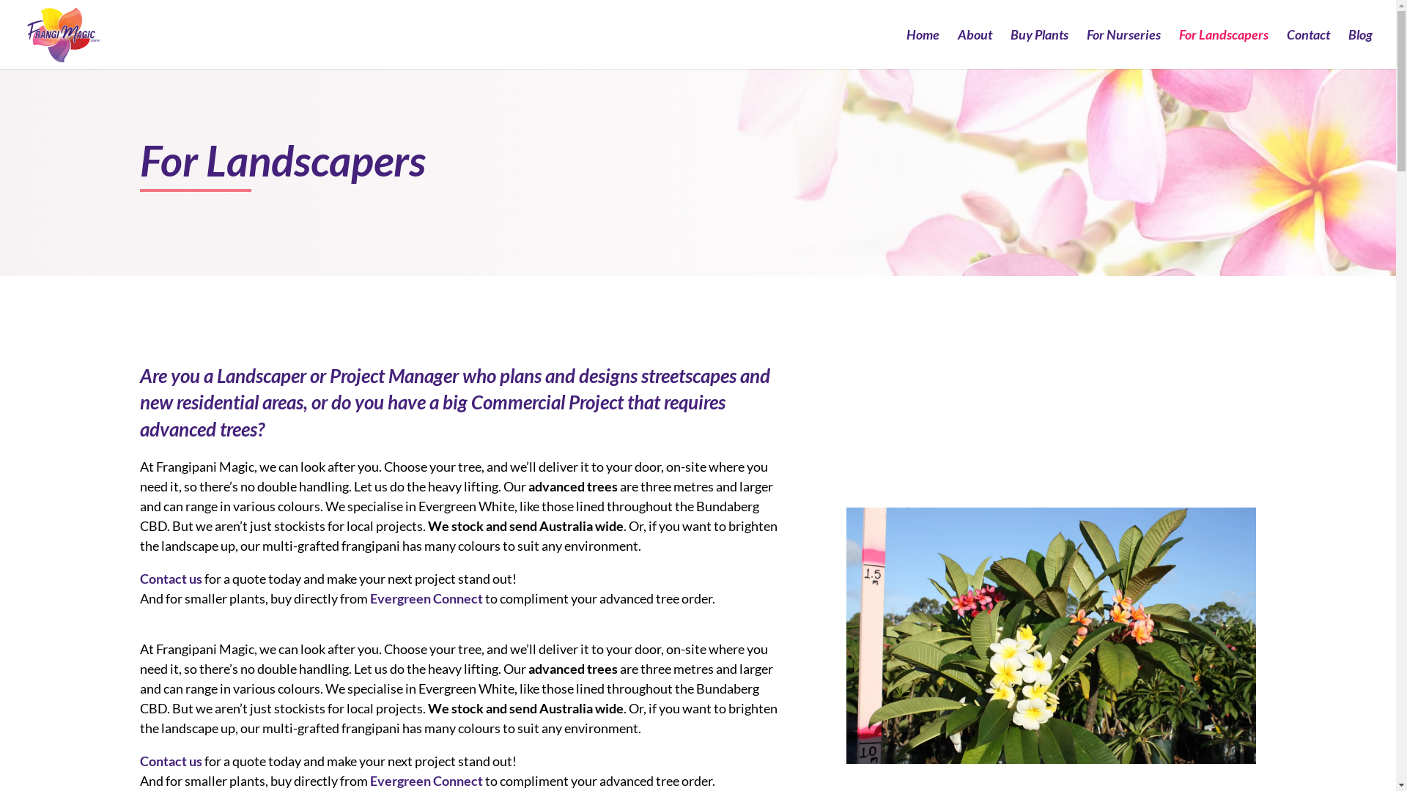 This screenshot has height=791, width=1407. What do you see at coordinates (426, 598) in the screenshot?
I see `Evergreen Connect` at bounding box center [426, 598].